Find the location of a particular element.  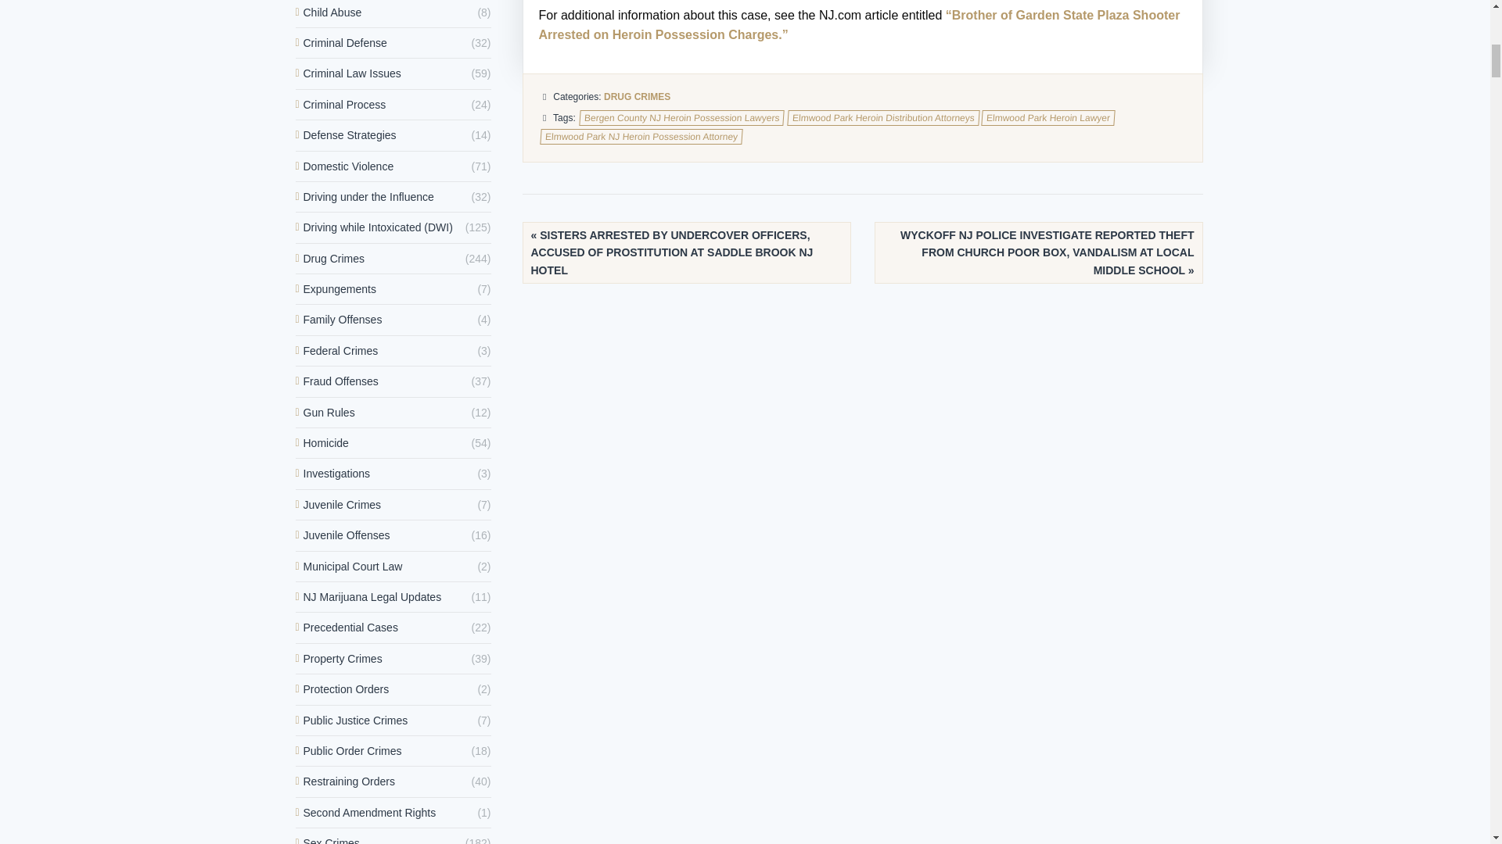

Elmwood Park Heroin Distribution Attorneys is located at coordinates (882, 117).